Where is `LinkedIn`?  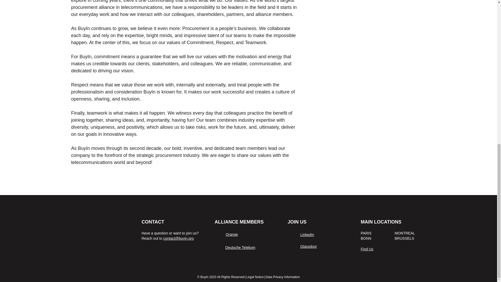
LinkedIn is located at coordinates (307, 235).